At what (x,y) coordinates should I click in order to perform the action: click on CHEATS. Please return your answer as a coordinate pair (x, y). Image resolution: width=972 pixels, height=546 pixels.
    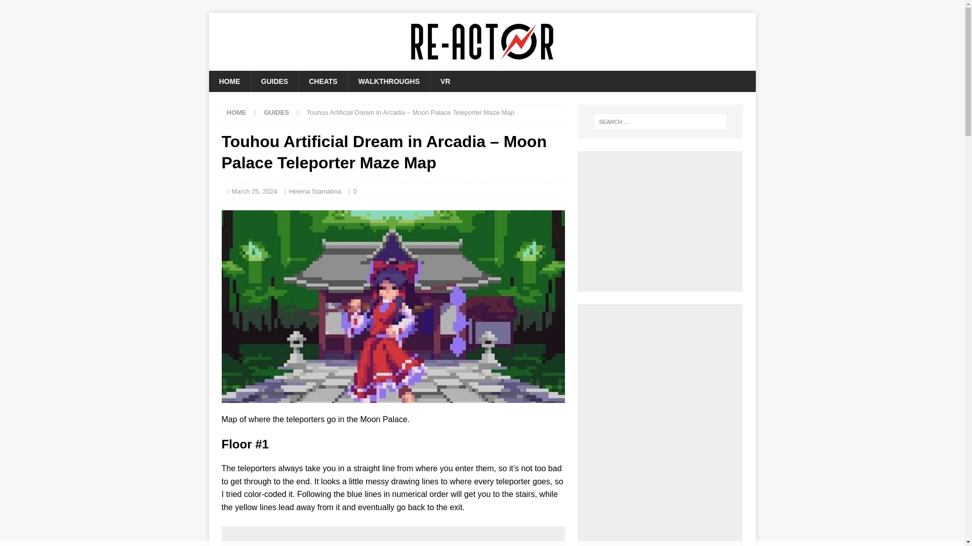
    Looking at the image, I should click on (323, 81).